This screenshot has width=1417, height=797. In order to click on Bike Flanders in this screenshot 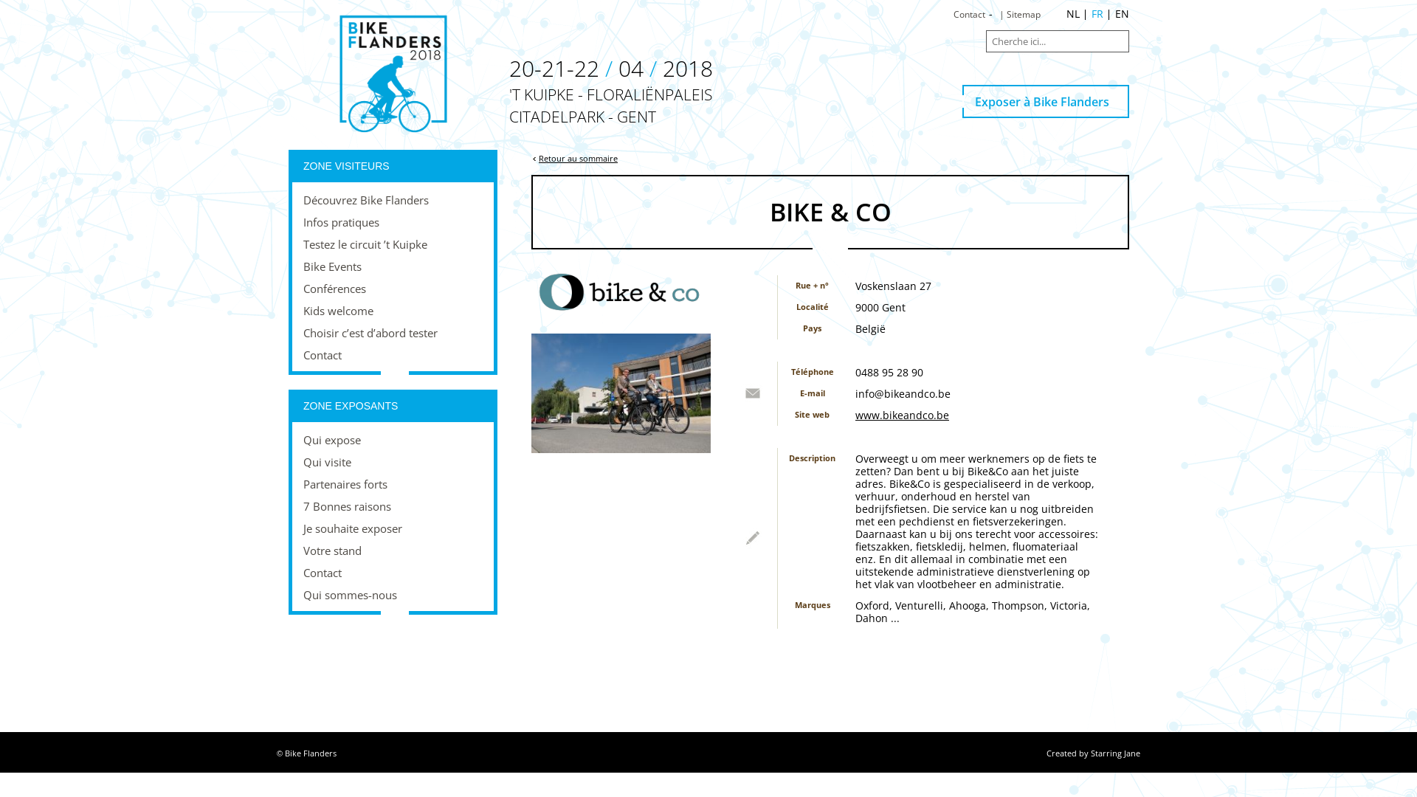, I will do `click(311, 753)`.